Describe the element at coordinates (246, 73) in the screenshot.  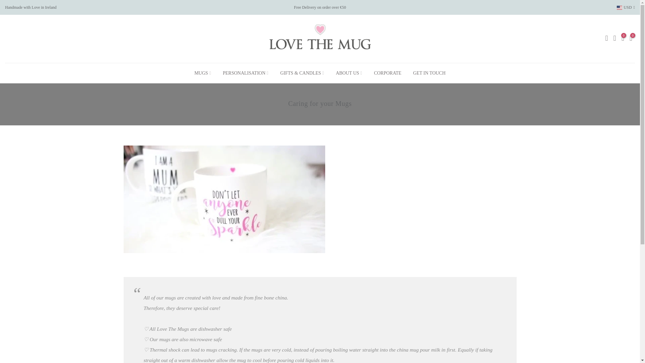
I see `PERSONALISATION` at that location.